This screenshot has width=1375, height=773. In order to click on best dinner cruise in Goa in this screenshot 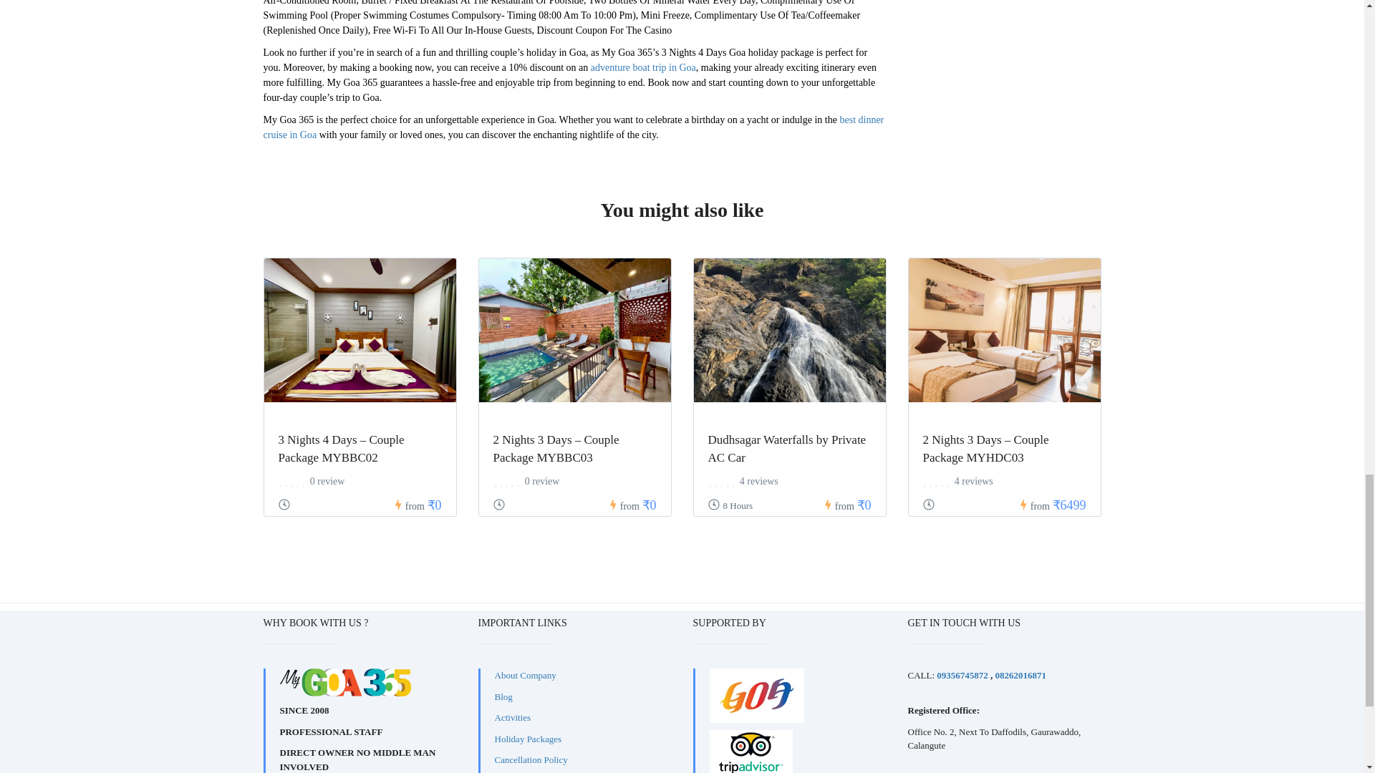, I will do `click(574, 127)`.